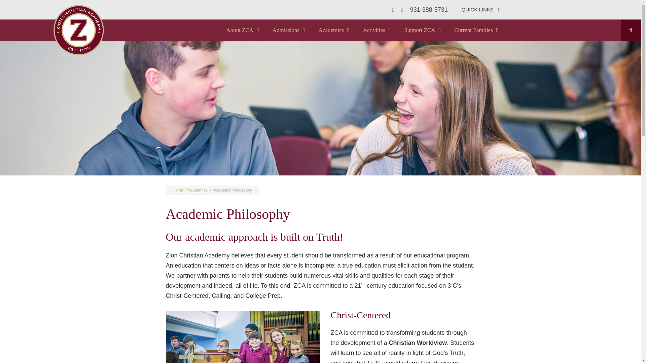 The height and width of the screenshot is (363, 646). What do you see at coordinates (289, 30) in the screenshot?
I see `Admissions` at bounding box center [289, 30].